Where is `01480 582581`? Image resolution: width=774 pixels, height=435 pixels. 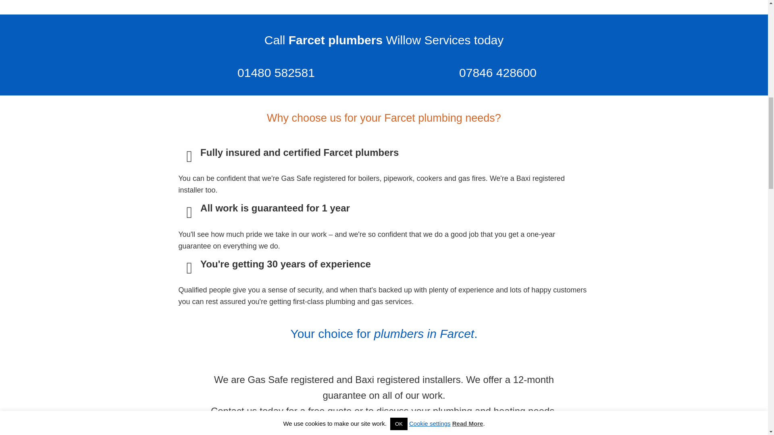
01480 582581 is located at coordinates (276, 73).